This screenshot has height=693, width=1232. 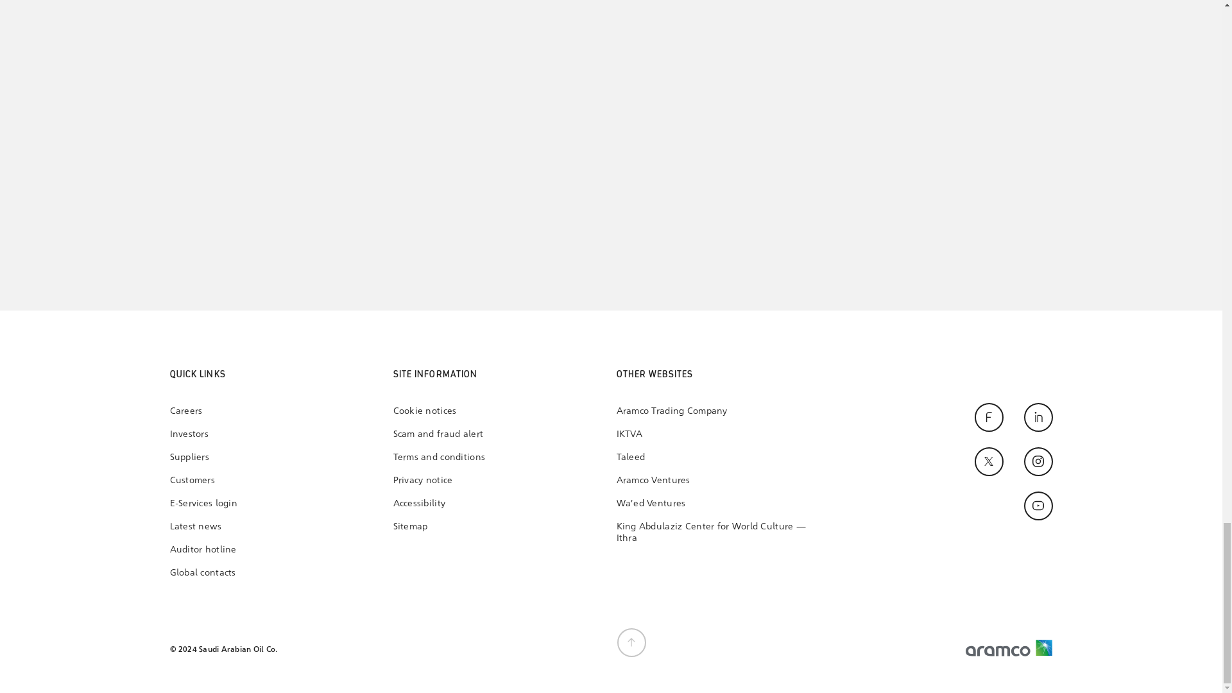 I want to click on Careers, so click(x=203, y=411).